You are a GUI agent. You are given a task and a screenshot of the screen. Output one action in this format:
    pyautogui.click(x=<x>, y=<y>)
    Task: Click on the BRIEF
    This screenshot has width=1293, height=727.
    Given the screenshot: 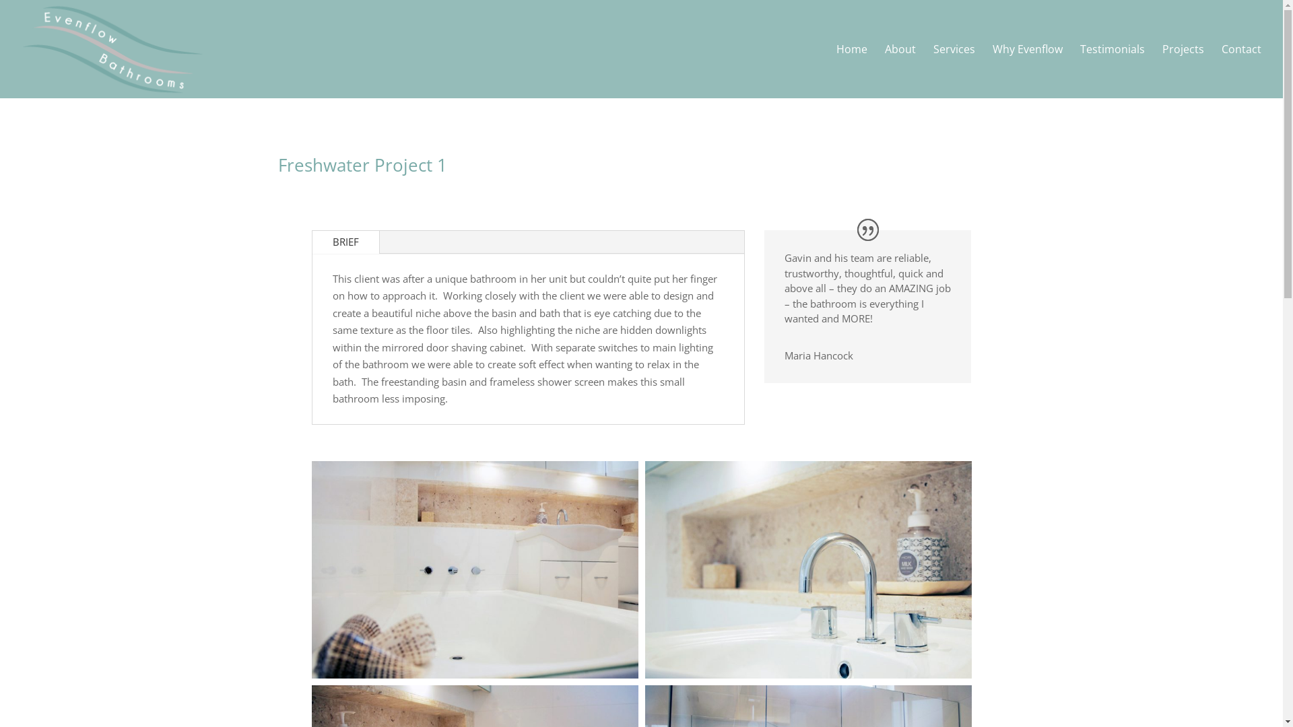 What is the action you would take?
    pyautogui.click(x=346, y=242)
    